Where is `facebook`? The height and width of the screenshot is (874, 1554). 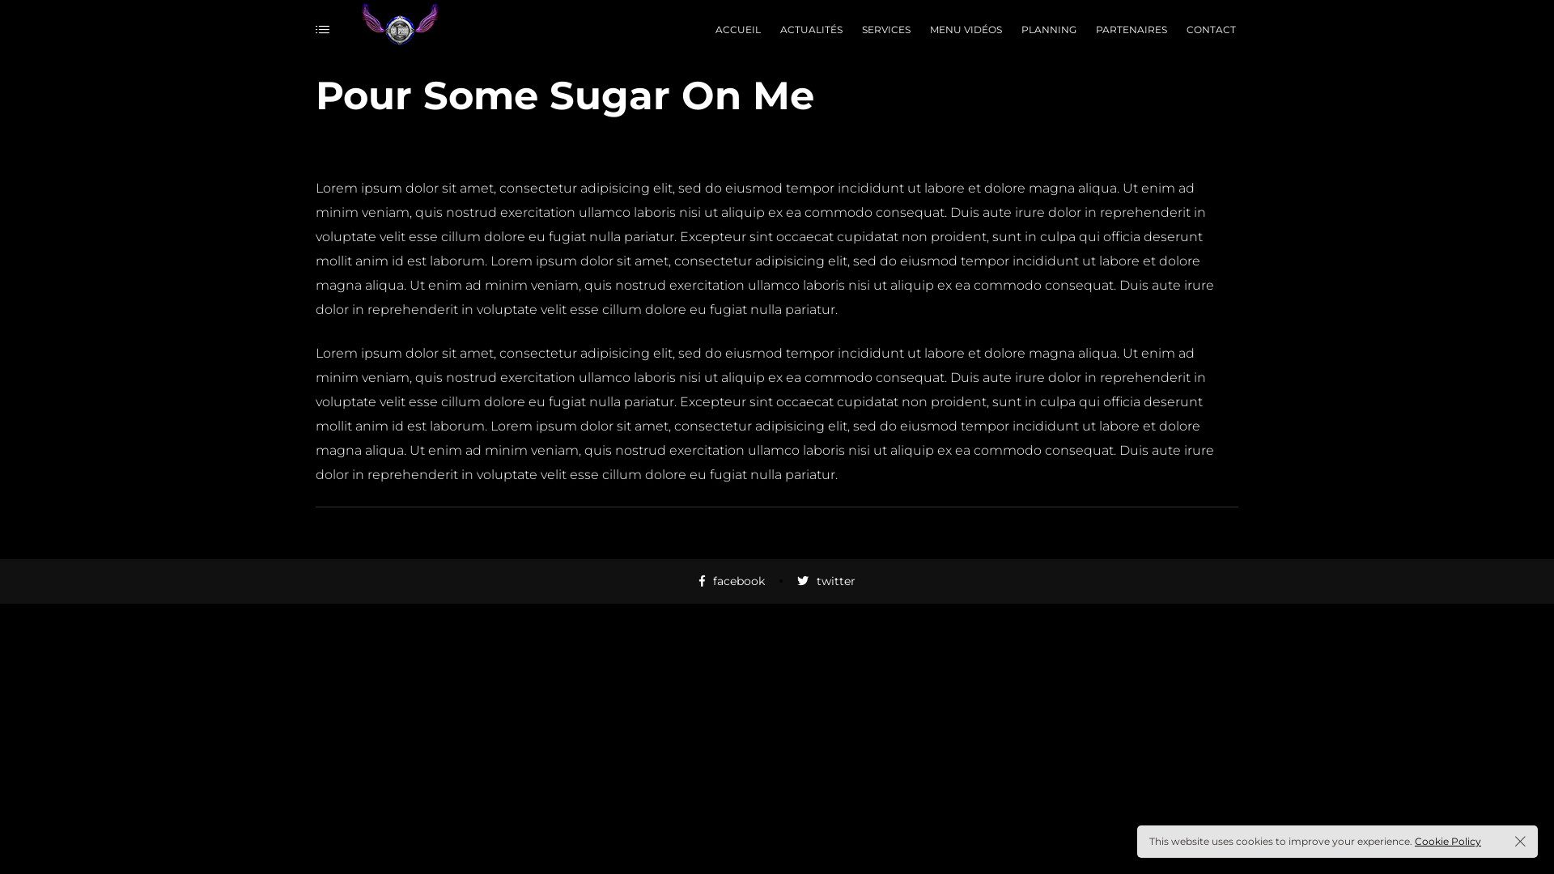 facebook is located at coordinates (732, 581).